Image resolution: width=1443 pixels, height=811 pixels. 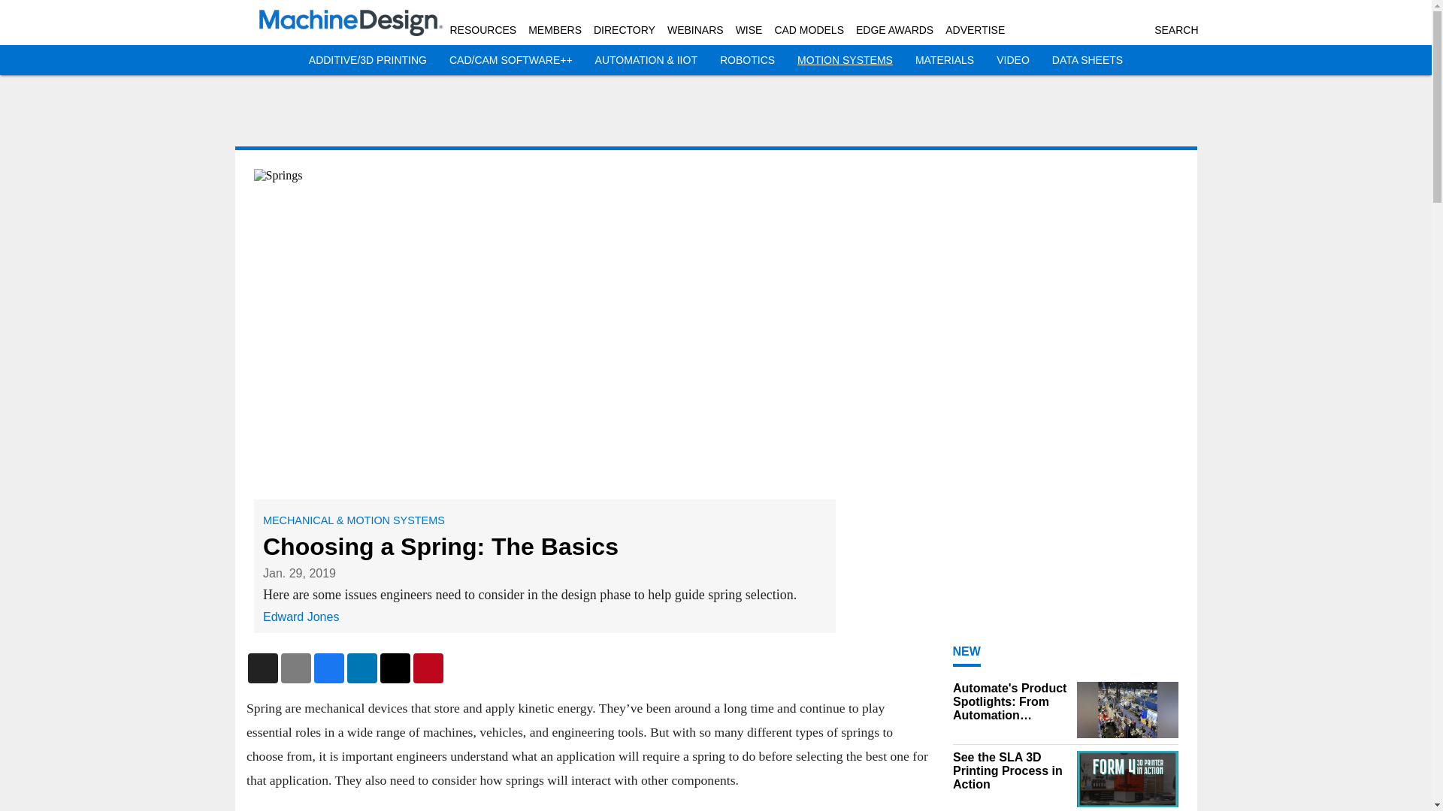 I want to click on MOTION SYSTEMS, so click(x=845, y=60).